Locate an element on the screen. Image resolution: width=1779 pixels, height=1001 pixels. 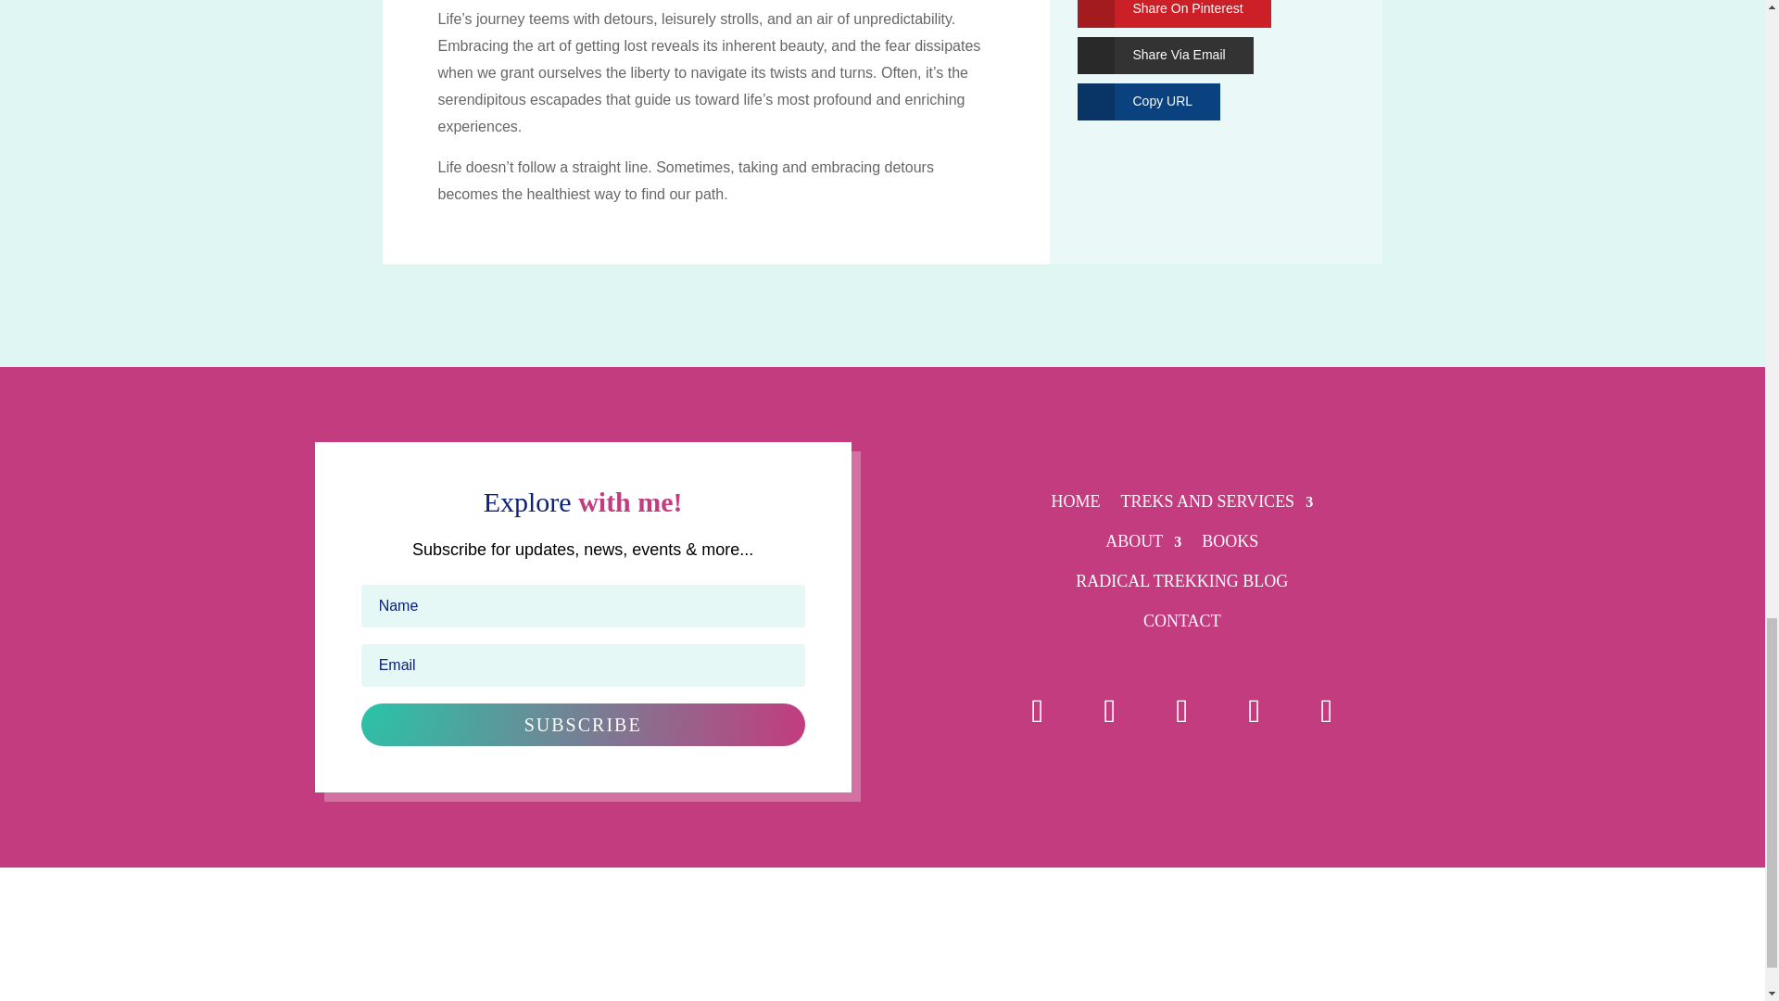
Follow on X is located at coordinates (1038, 712).